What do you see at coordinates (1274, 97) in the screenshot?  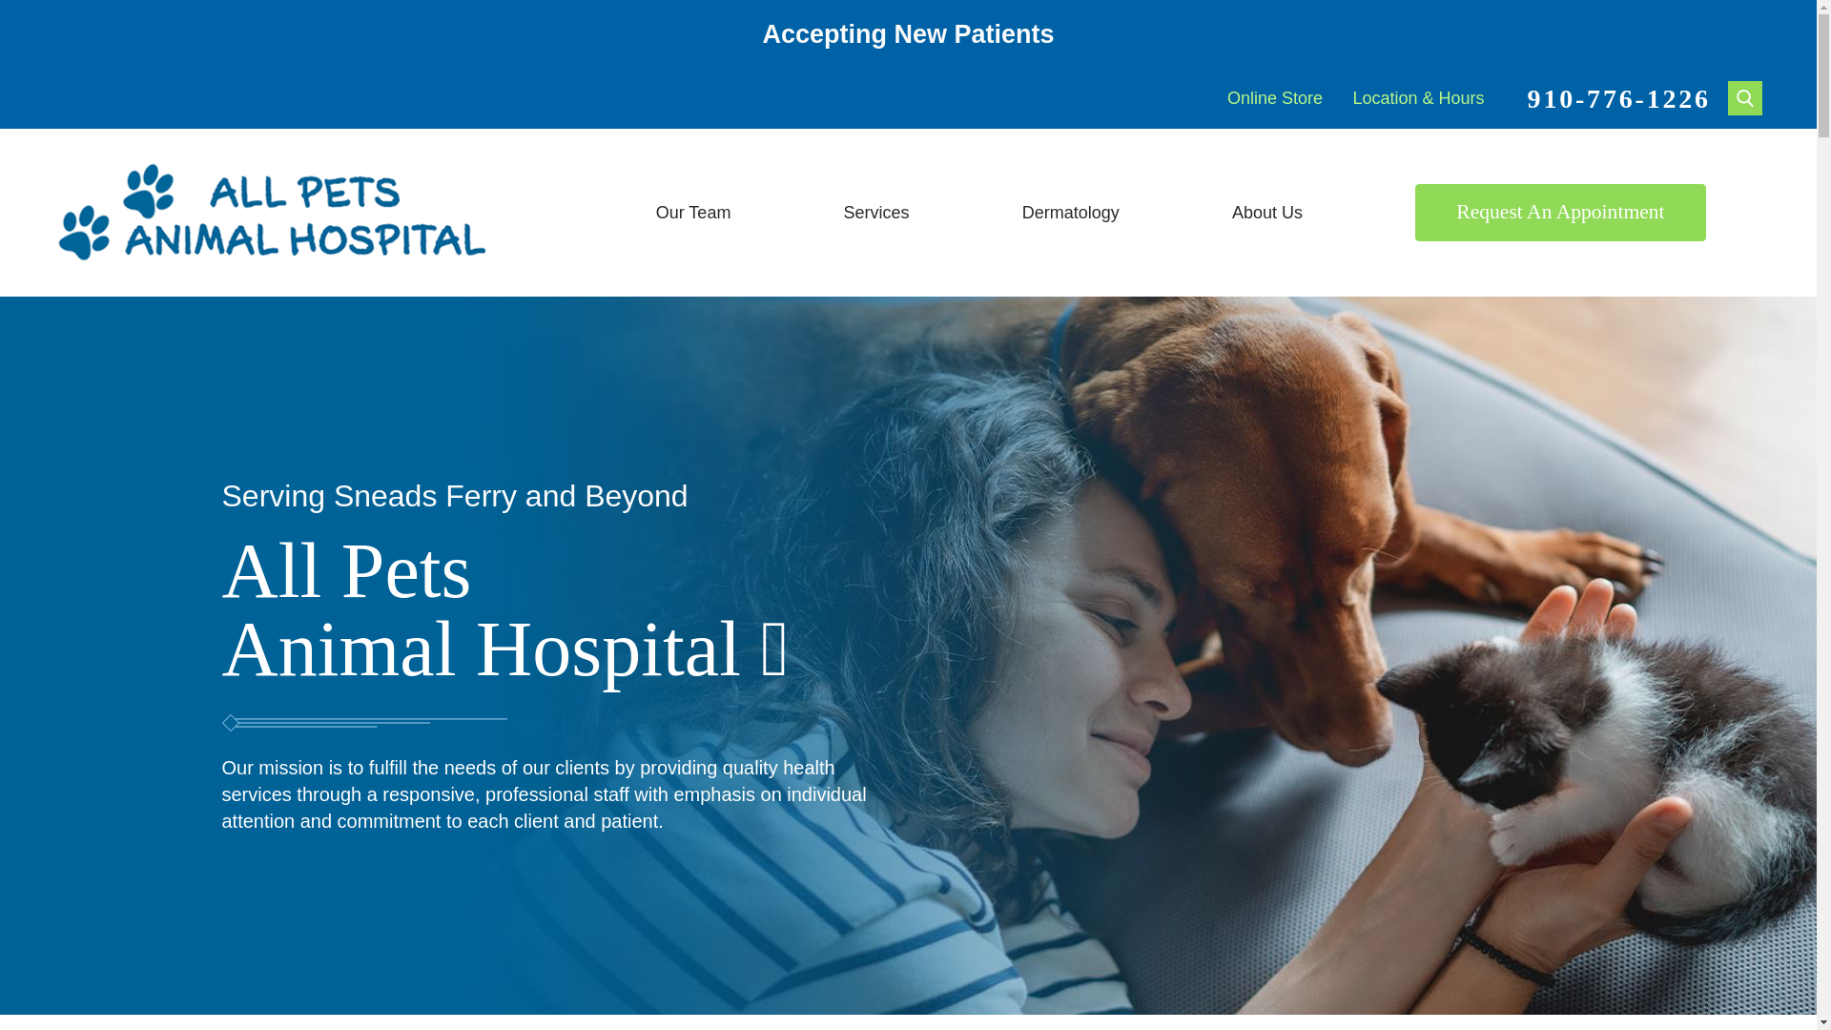 I see `Online Store` at bounding box center [1274, 97].